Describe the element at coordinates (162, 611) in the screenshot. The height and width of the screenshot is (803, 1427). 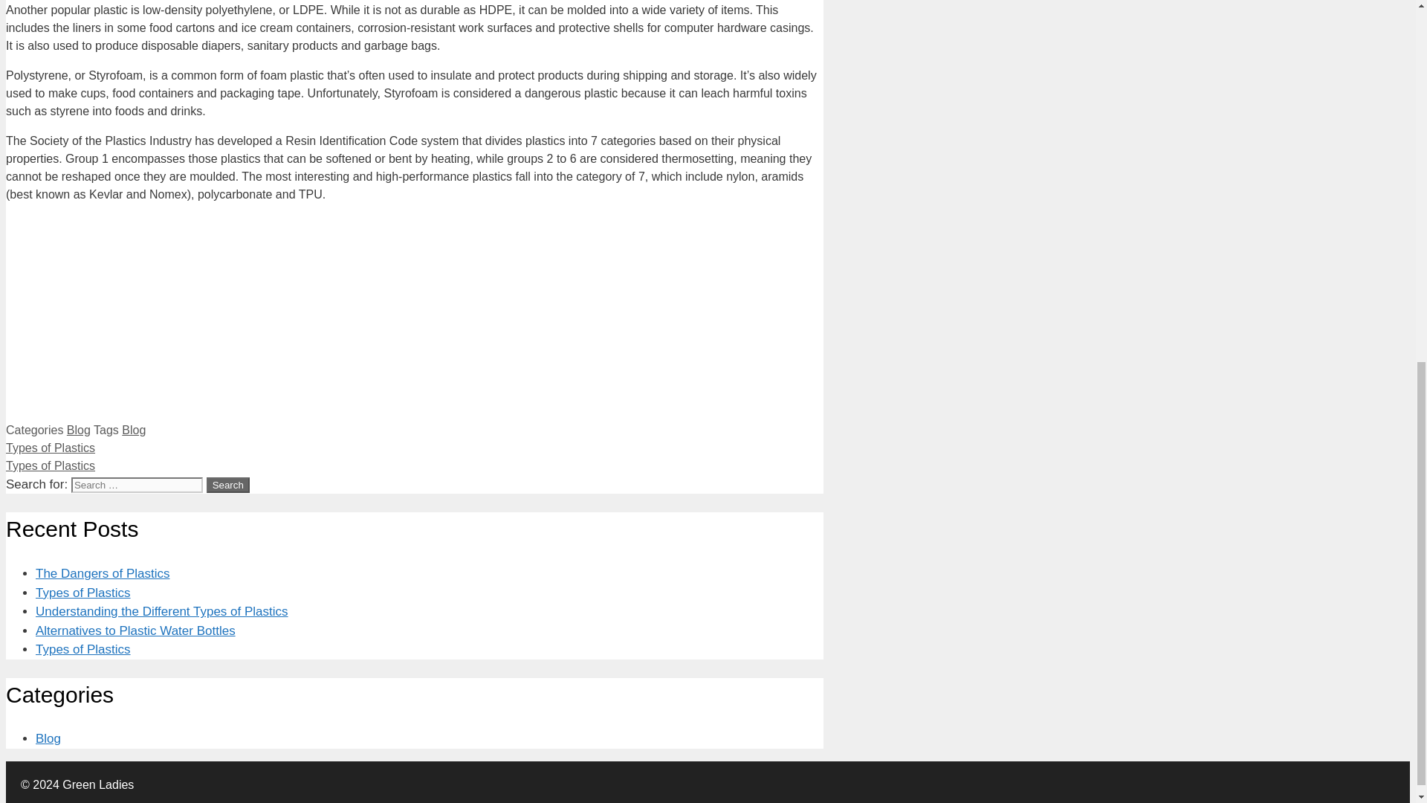
I see `Understanding the Different Types of Plastics` at that location.